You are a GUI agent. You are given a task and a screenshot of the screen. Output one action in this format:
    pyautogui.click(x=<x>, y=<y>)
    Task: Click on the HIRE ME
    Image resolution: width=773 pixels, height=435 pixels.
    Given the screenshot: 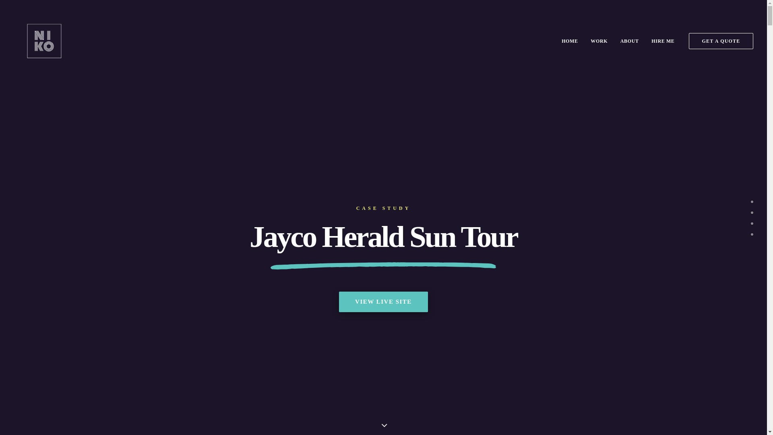 What is the action you would take?
    pyautogui.click(x=660, y=41)
    